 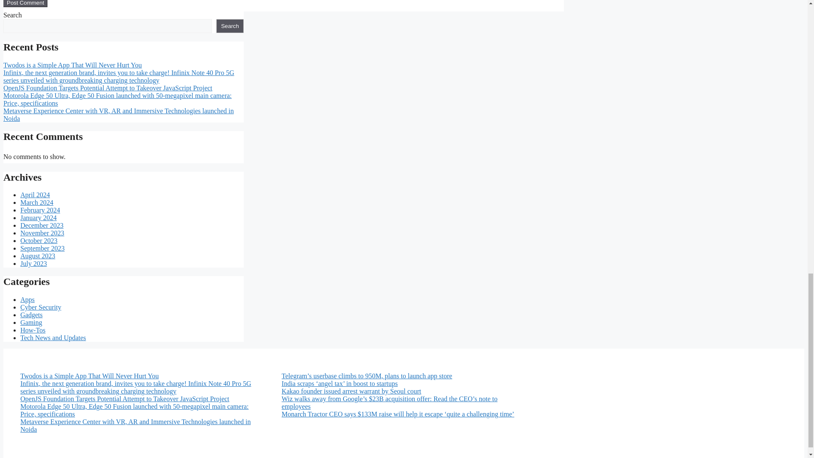 What do you see at coordinates (39, 240) in the screenshot?
I see `October 2023` at bounding box center [39, 240].